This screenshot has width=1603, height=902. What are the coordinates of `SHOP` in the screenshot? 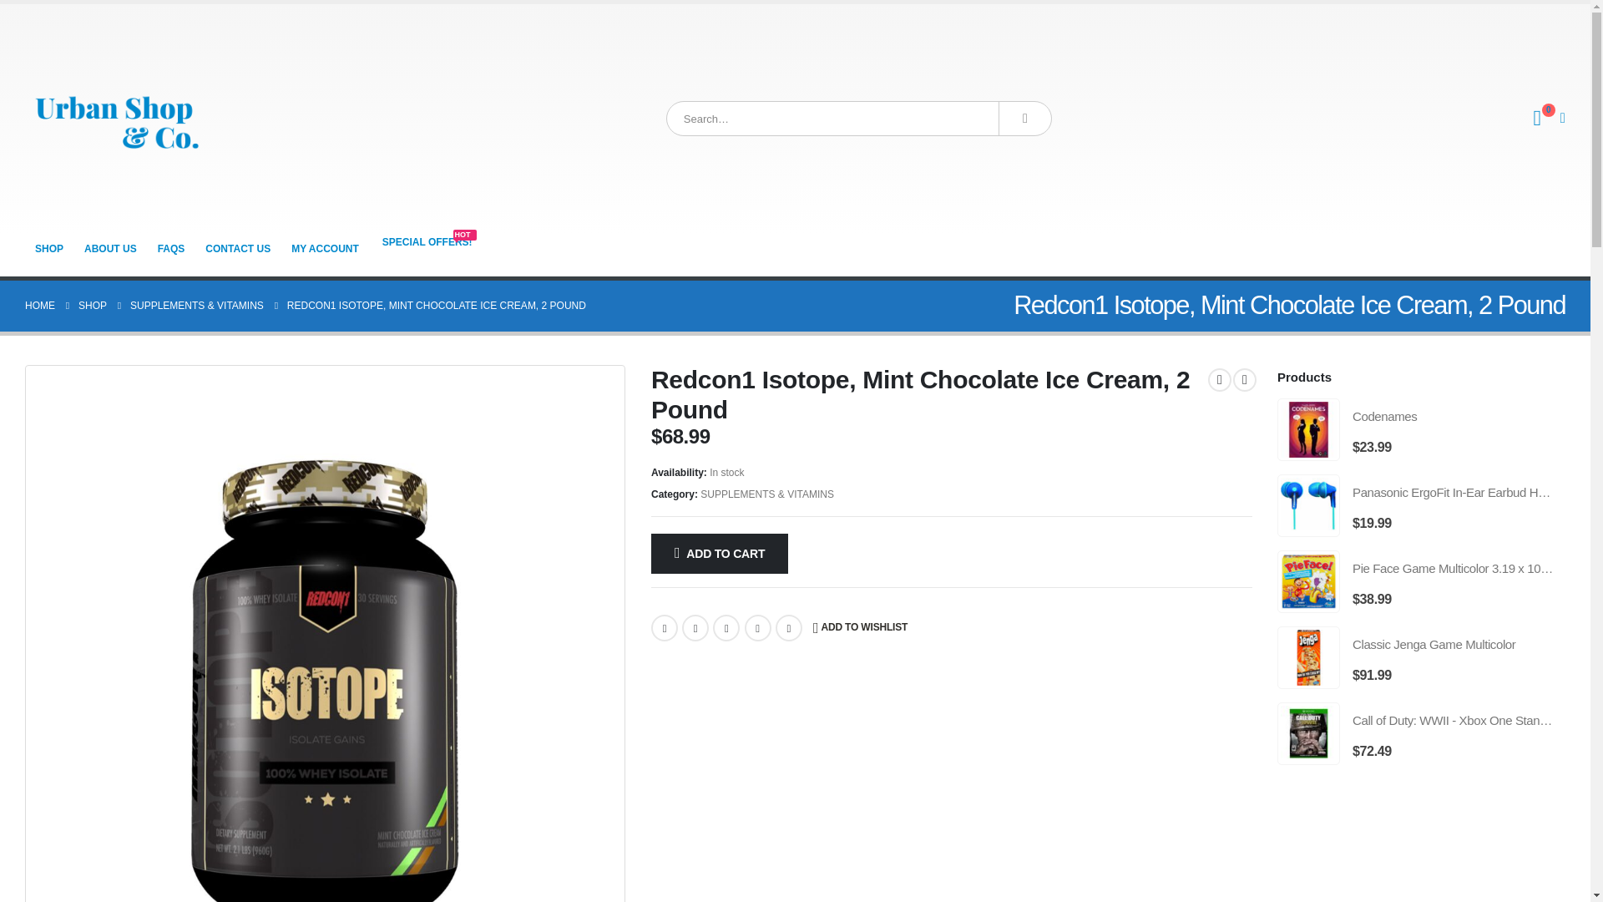 It's located at (49, 248).